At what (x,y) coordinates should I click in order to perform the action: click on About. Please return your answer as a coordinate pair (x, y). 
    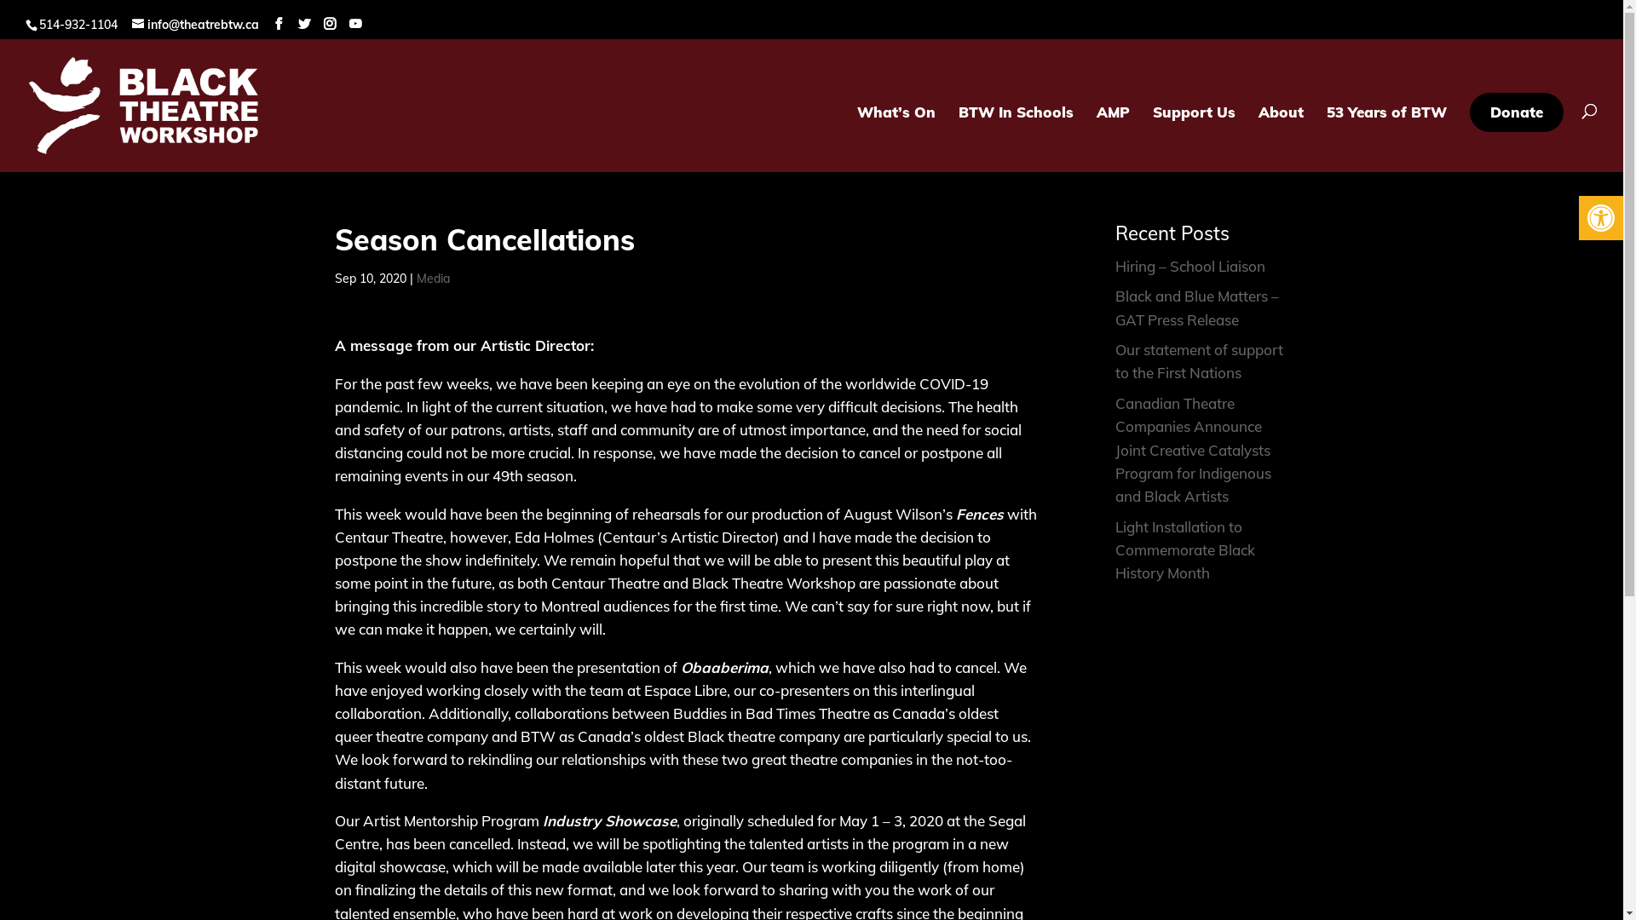
    Looking at the image, I should click on (1282, 140).